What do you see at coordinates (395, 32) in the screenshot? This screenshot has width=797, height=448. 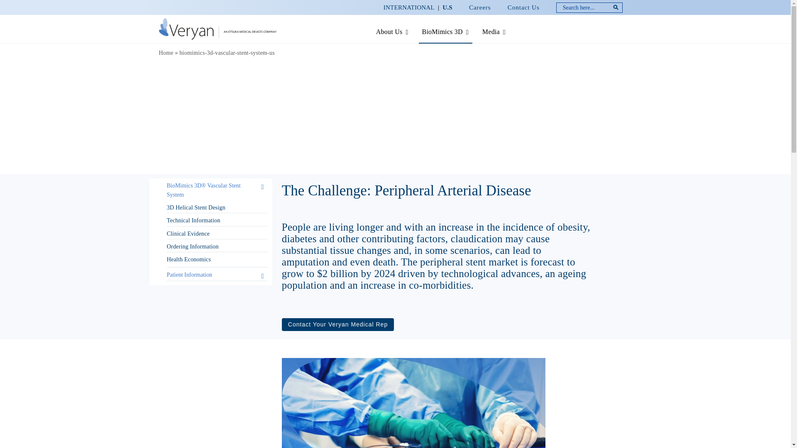 I see `About Us` at bounding box center [395, 32].